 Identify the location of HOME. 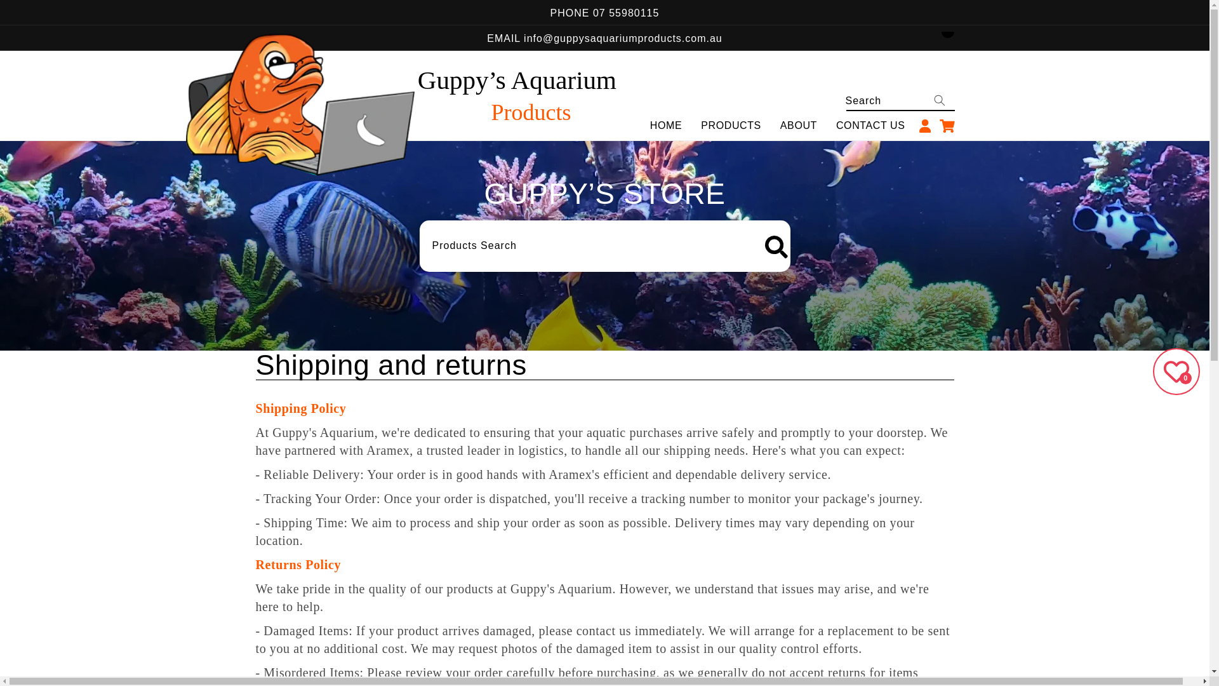
(665, 126).